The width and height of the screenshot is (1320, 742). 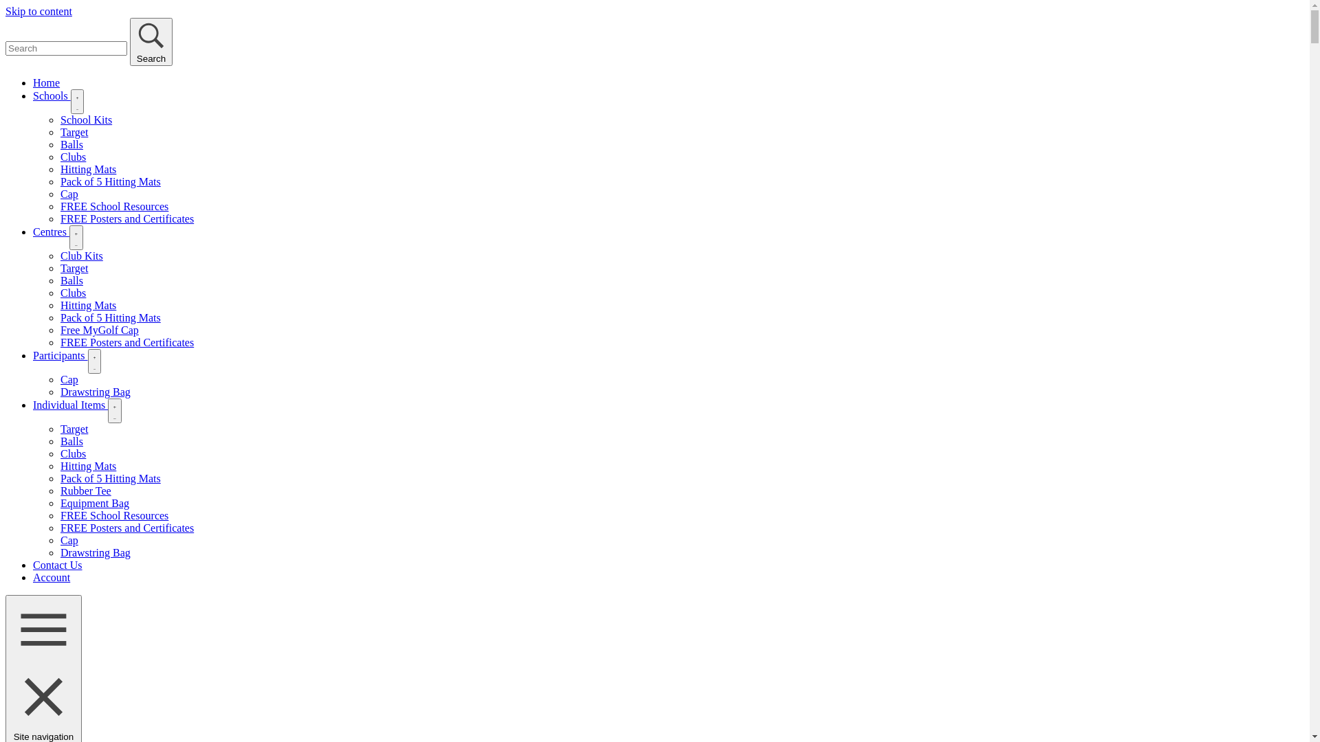 I want to click on Account, so click(x=52, y=577).